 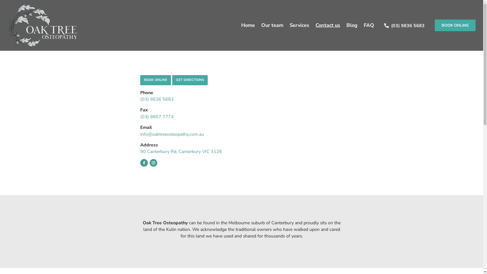 What do you see at coordinates (328, 25) in the screenshot?
I see `Contact us` at bounding box center [328, 25].